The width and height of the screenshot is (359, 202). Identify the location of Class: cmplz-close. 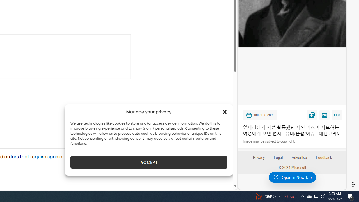
(225, 112).